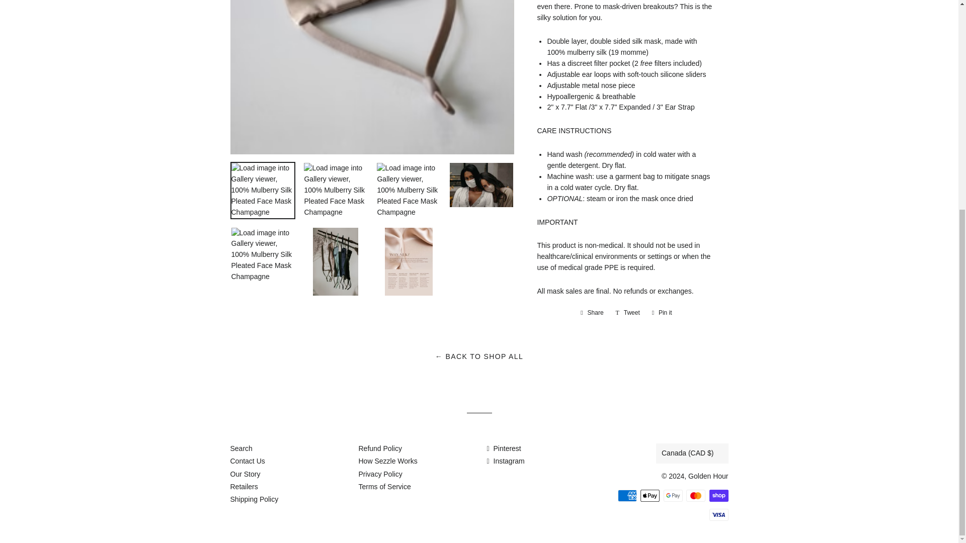  I want to click on Visa, so click(718, 514).